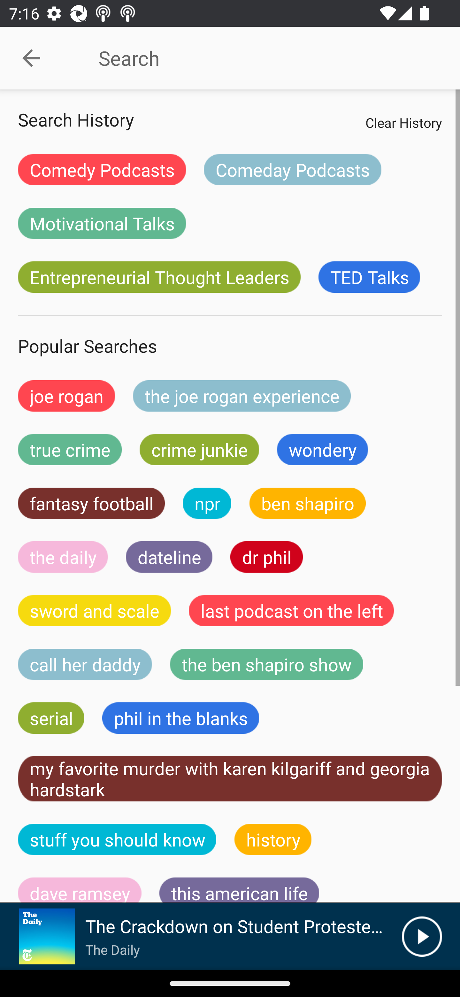  I want to click on this american life, so click(239, 890).